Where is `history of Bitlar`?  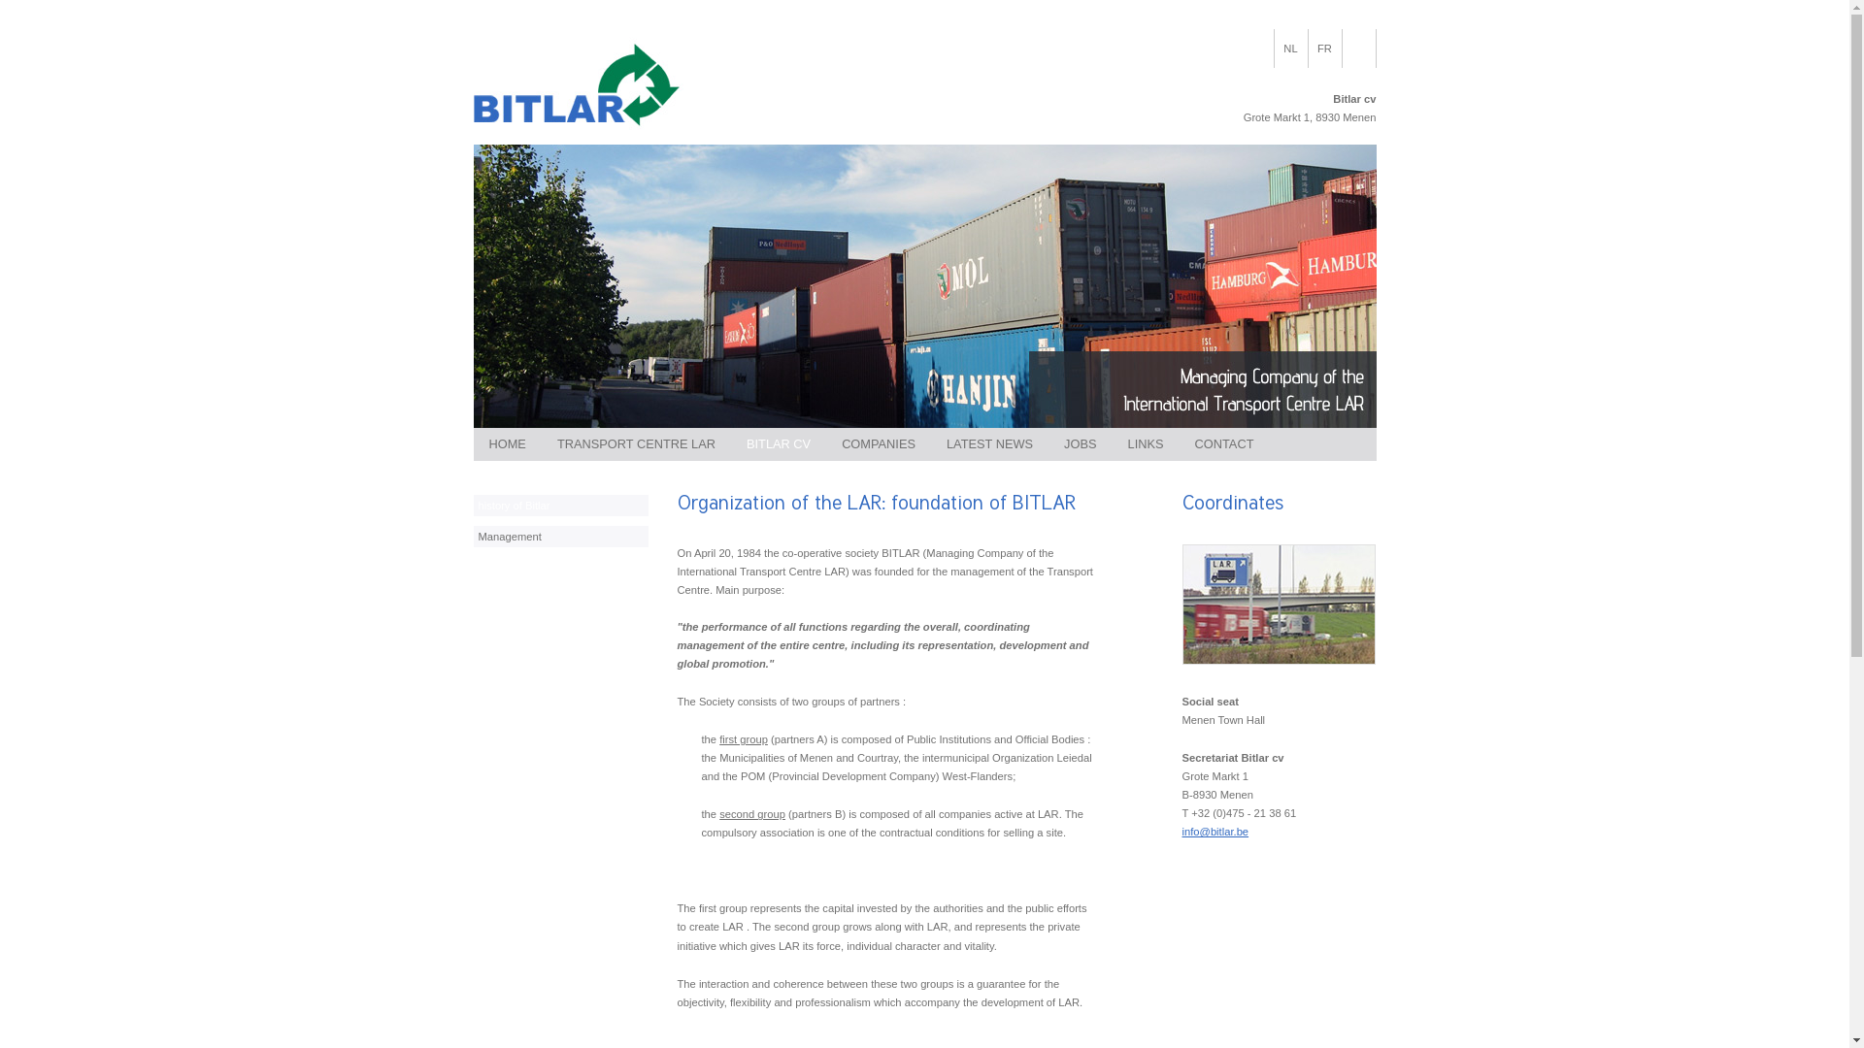
history of Bitlar is located at coordinates (561, 506).